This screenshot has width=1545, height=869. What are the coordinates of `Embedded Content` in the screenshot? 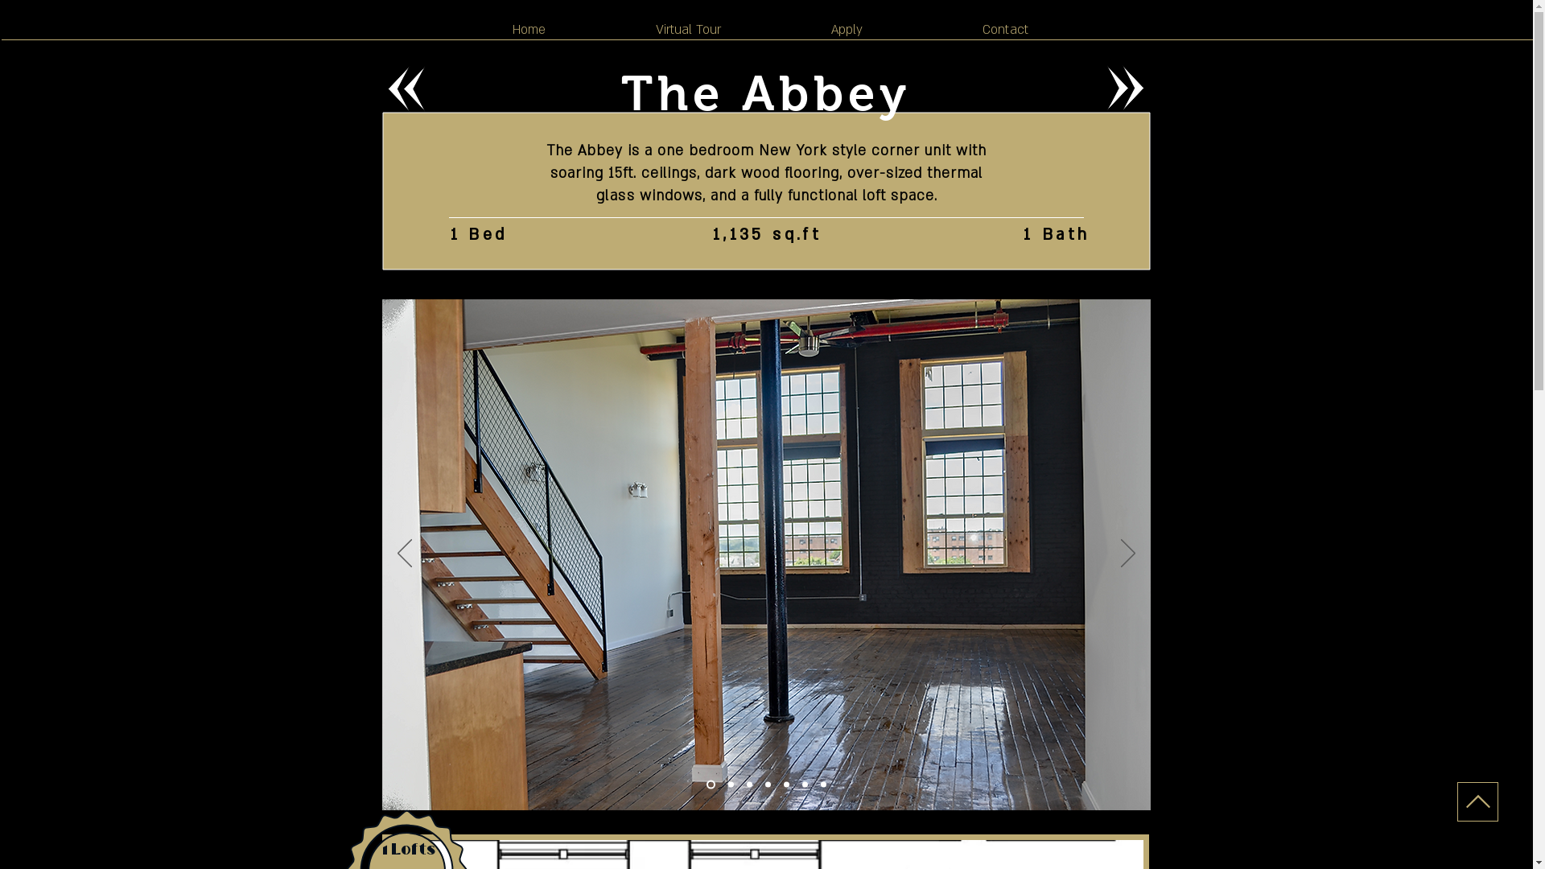 It's located at (262, 261).